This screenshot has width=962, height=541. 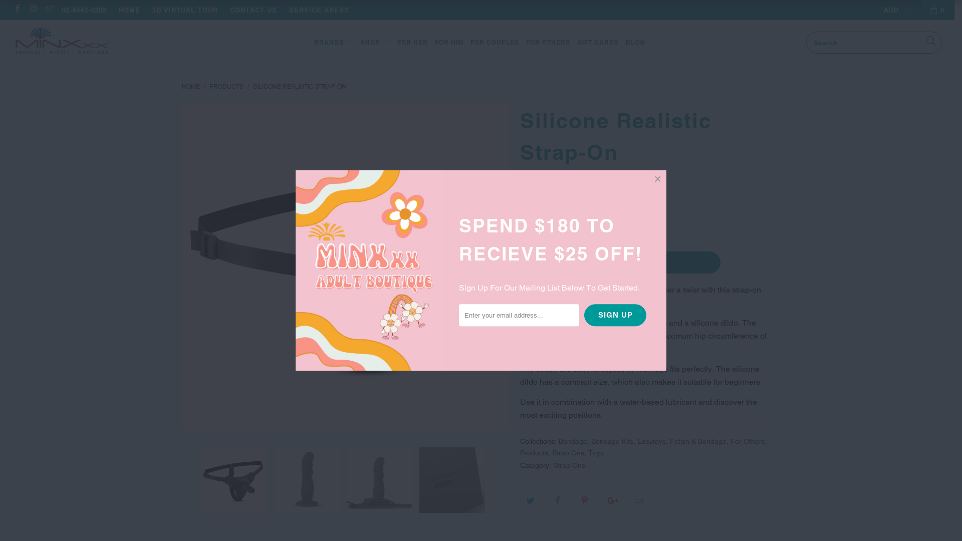 What do you see at coordinates (697, 441) in the screenshot?
I see `Fetish & Bondage` at bounding box center [697, 441].